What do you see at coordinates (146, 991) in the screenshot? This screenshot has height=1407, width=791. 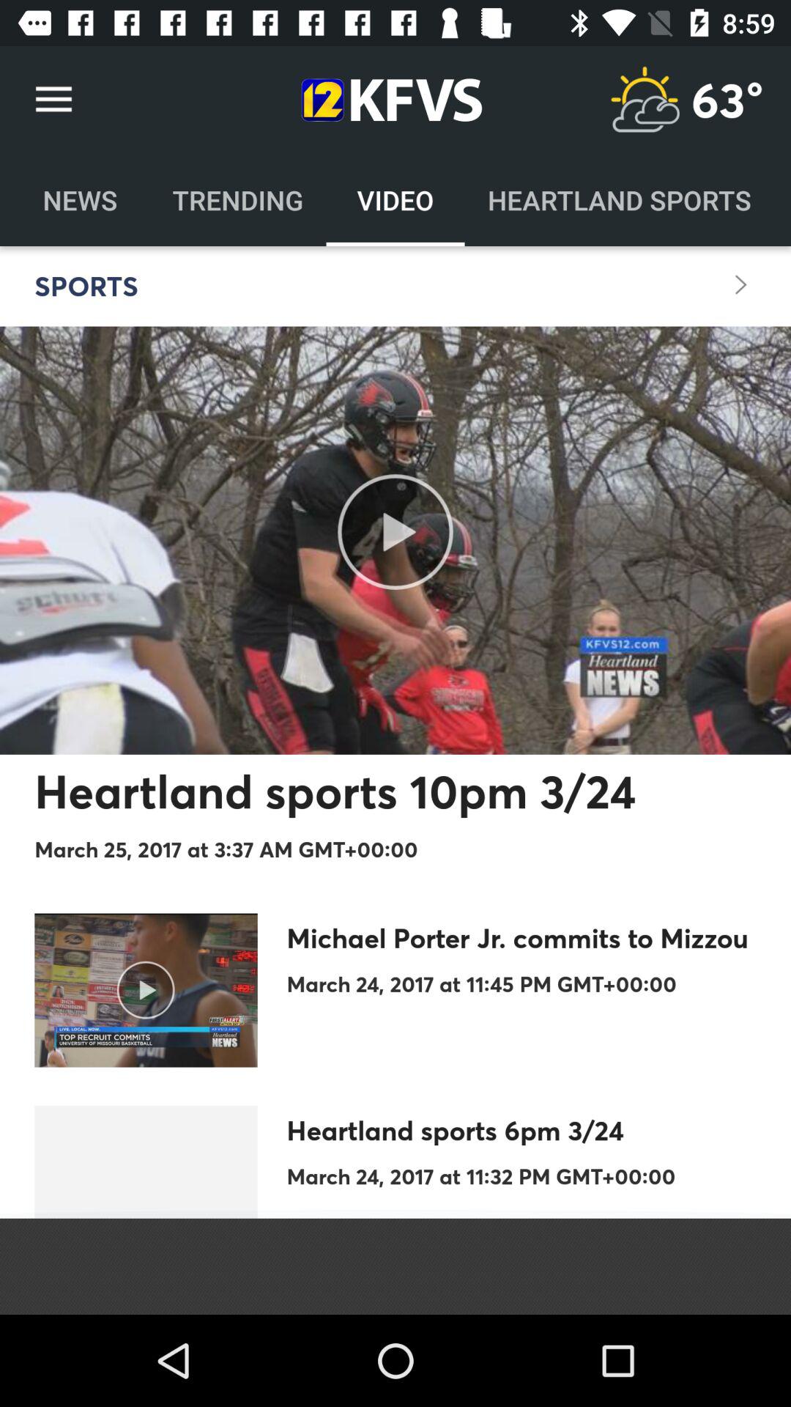 I see `click on image below heartland sports 10pm 324` at bounding box center [146, 991].